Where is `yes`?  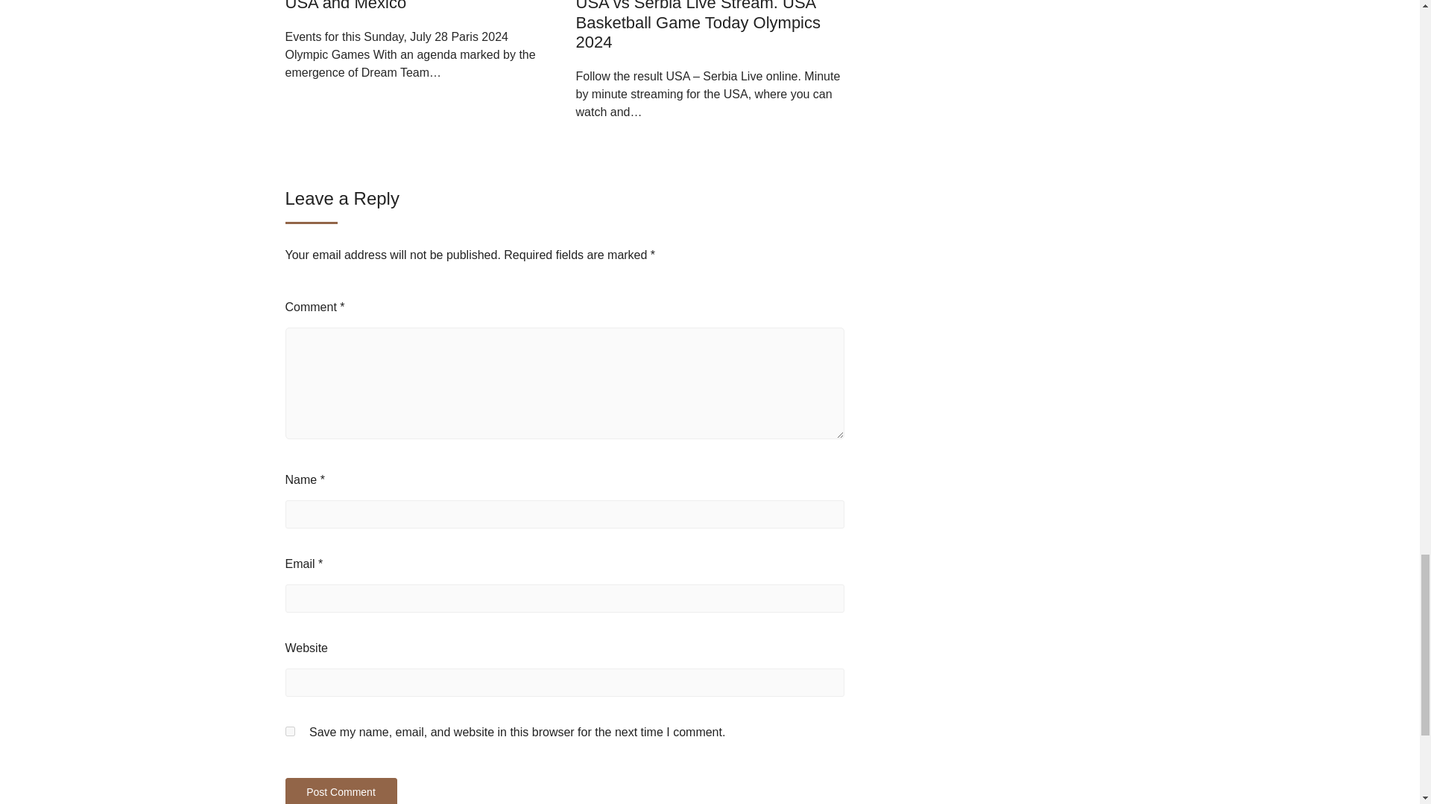
yes is located at coordinates (289, 731).